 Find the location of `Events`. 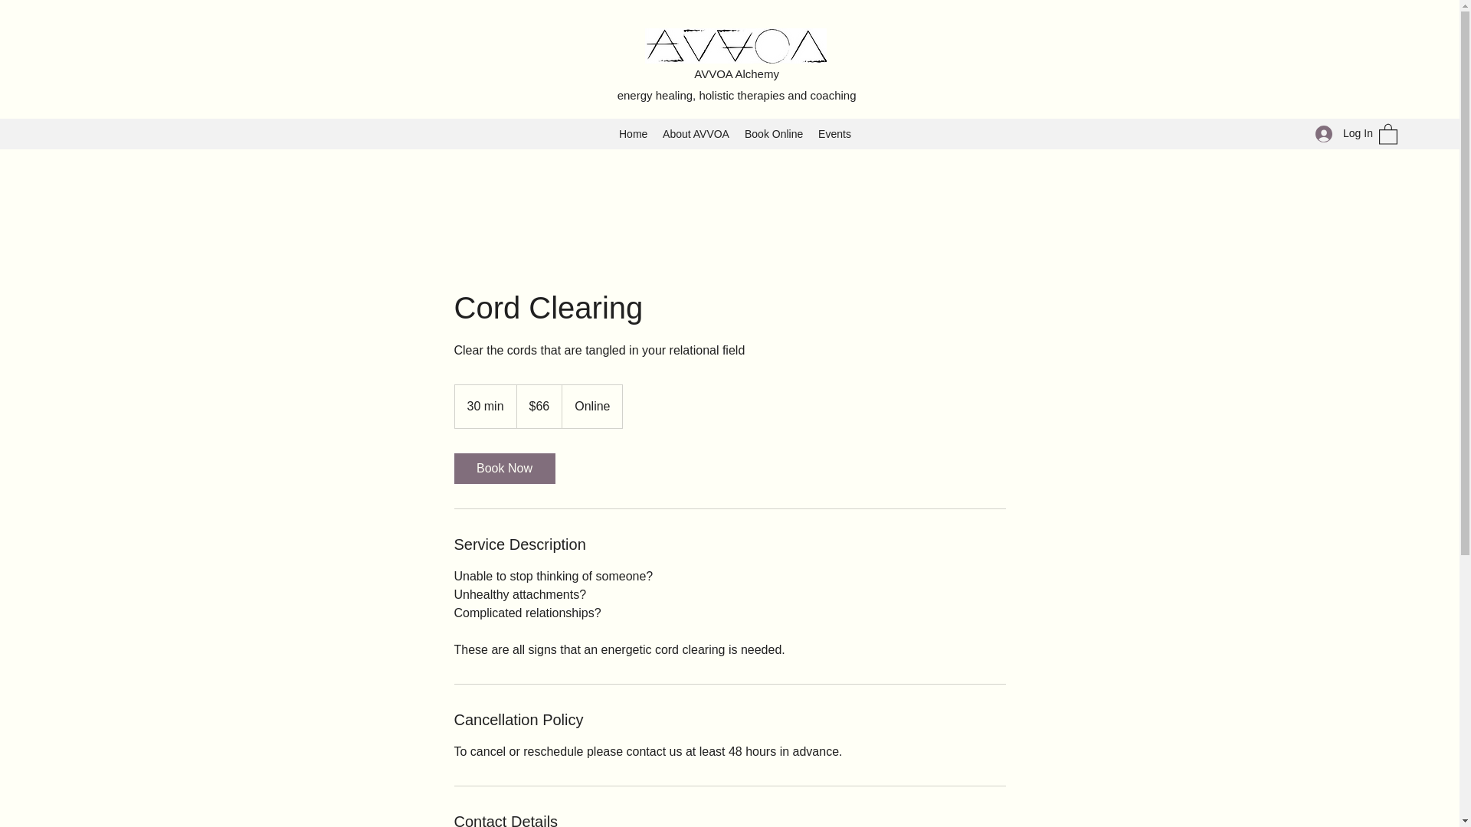

Events is located at coordinates (834, 133).